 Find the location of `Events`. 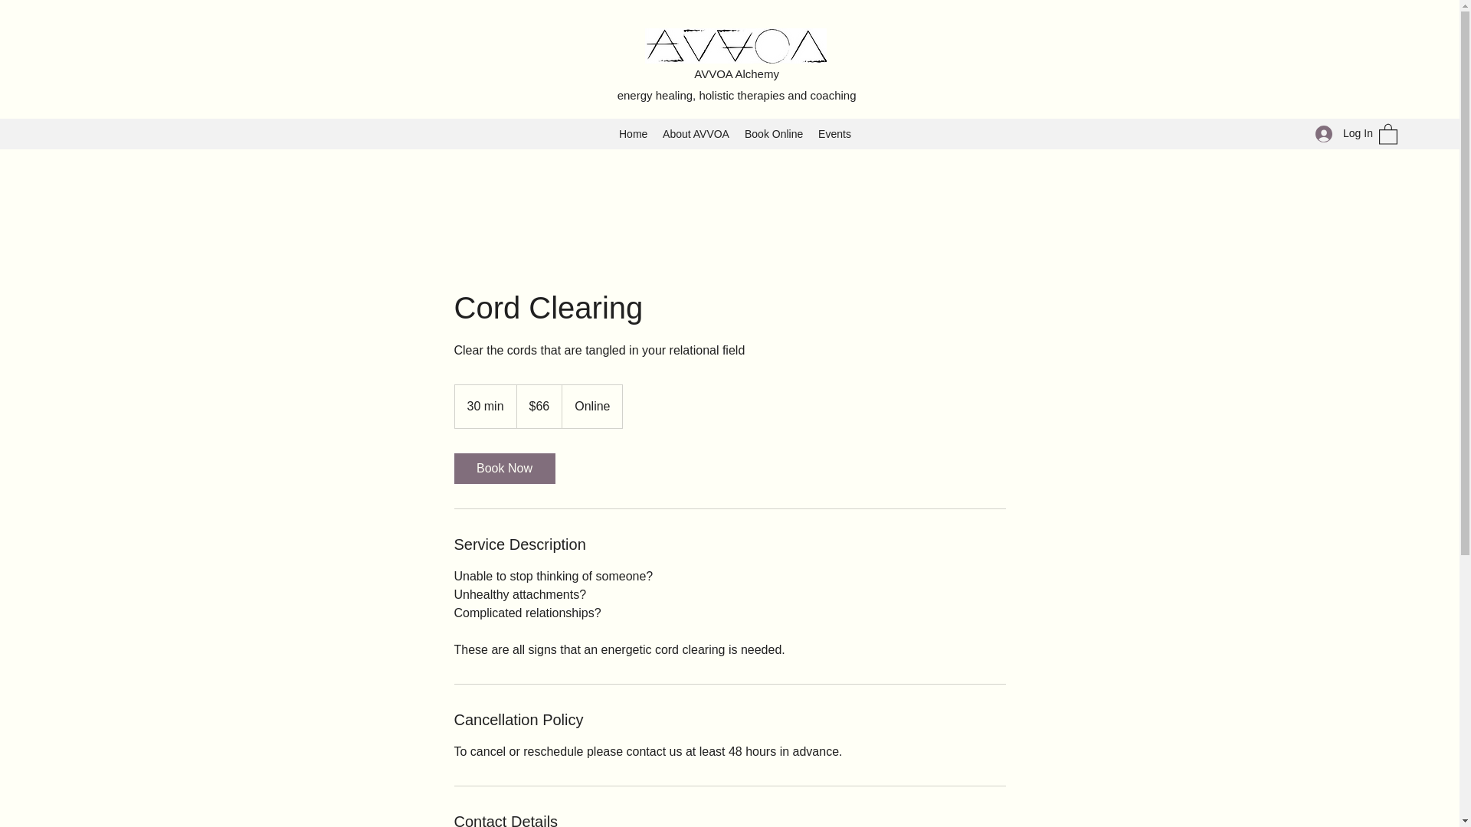

Events is located at coordinates (834, 133).